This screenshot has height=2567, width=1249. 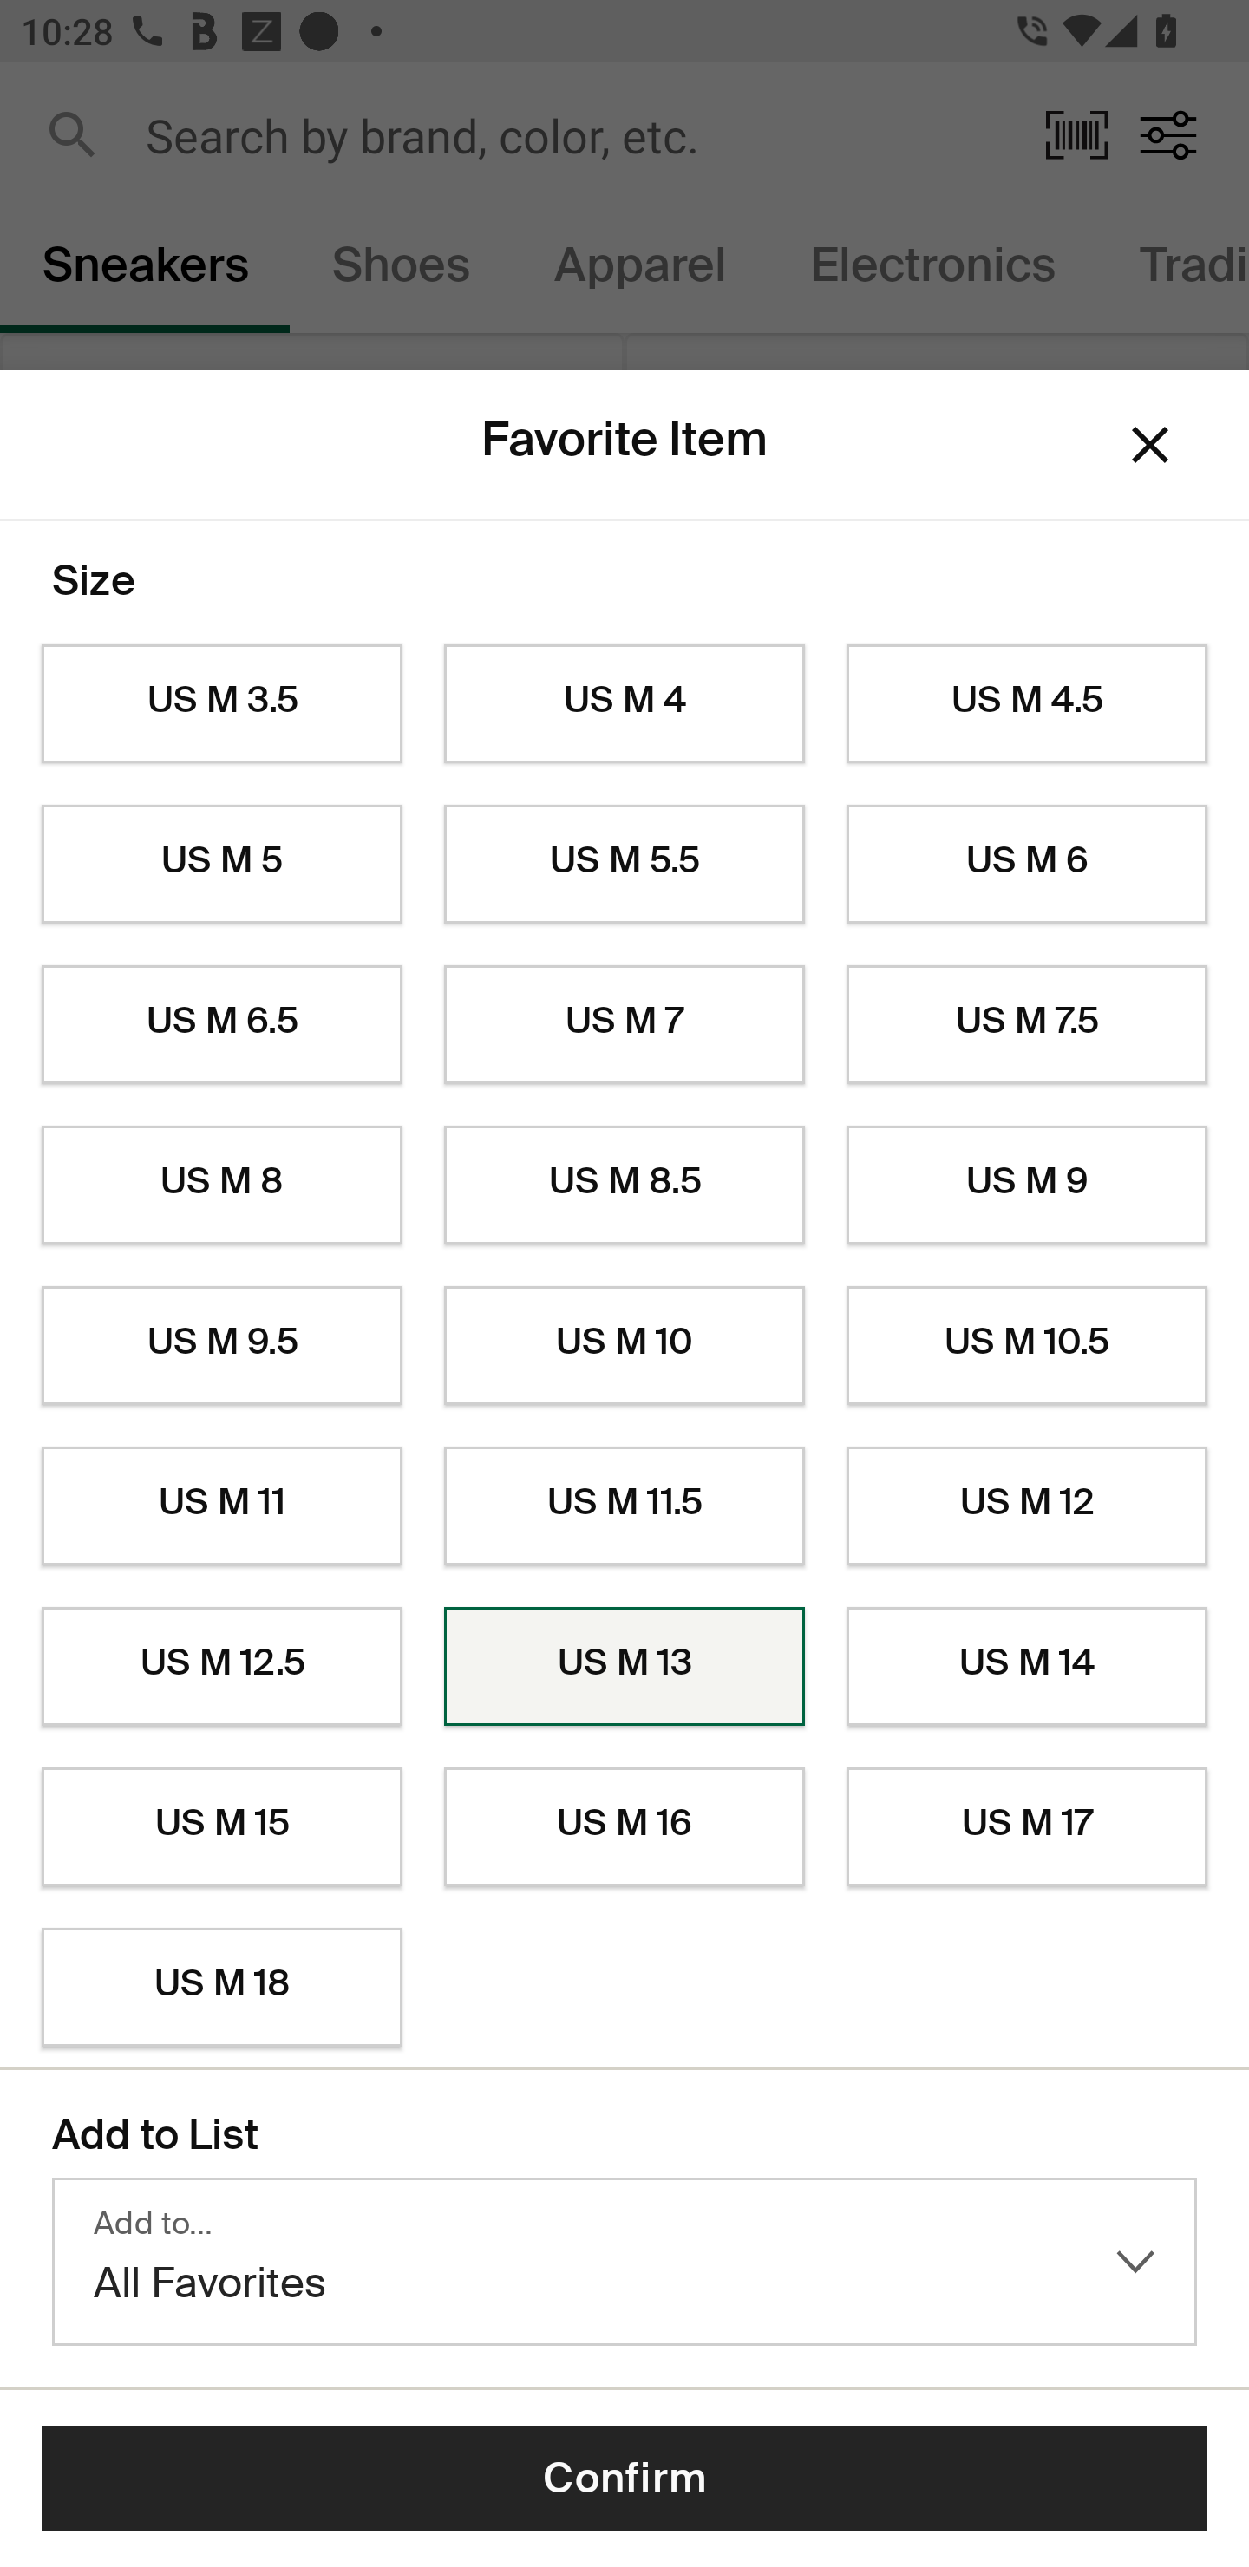 What do you see at coordinates (624, 2479) in the screenshot?
I see `Confirm` at bounding box center [624, 2479].